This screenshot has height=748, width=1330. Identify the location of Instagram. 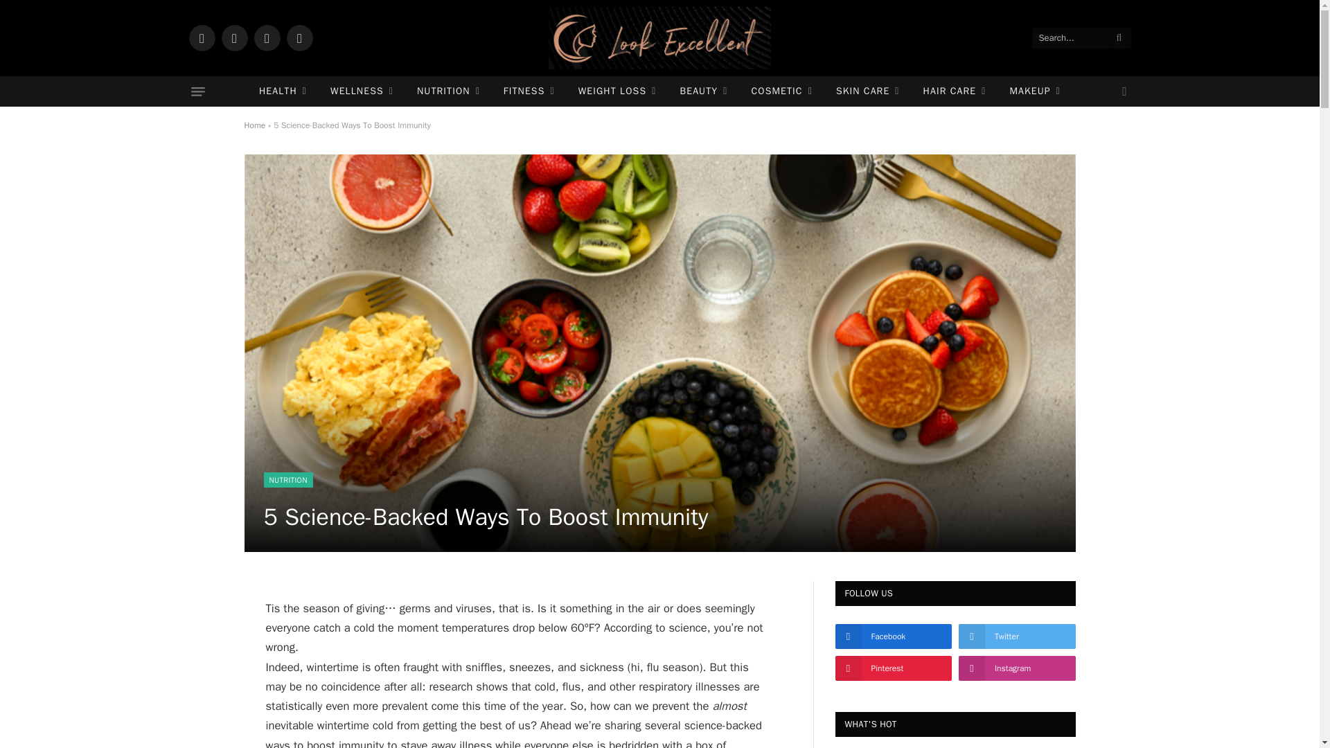
(266, 37).